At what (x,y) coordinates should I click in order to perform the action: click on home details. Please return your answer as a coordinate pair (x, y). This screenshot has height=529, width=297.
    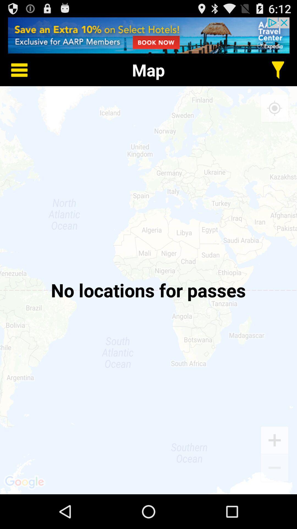
    Looking at the image, I should click on (15, 70).